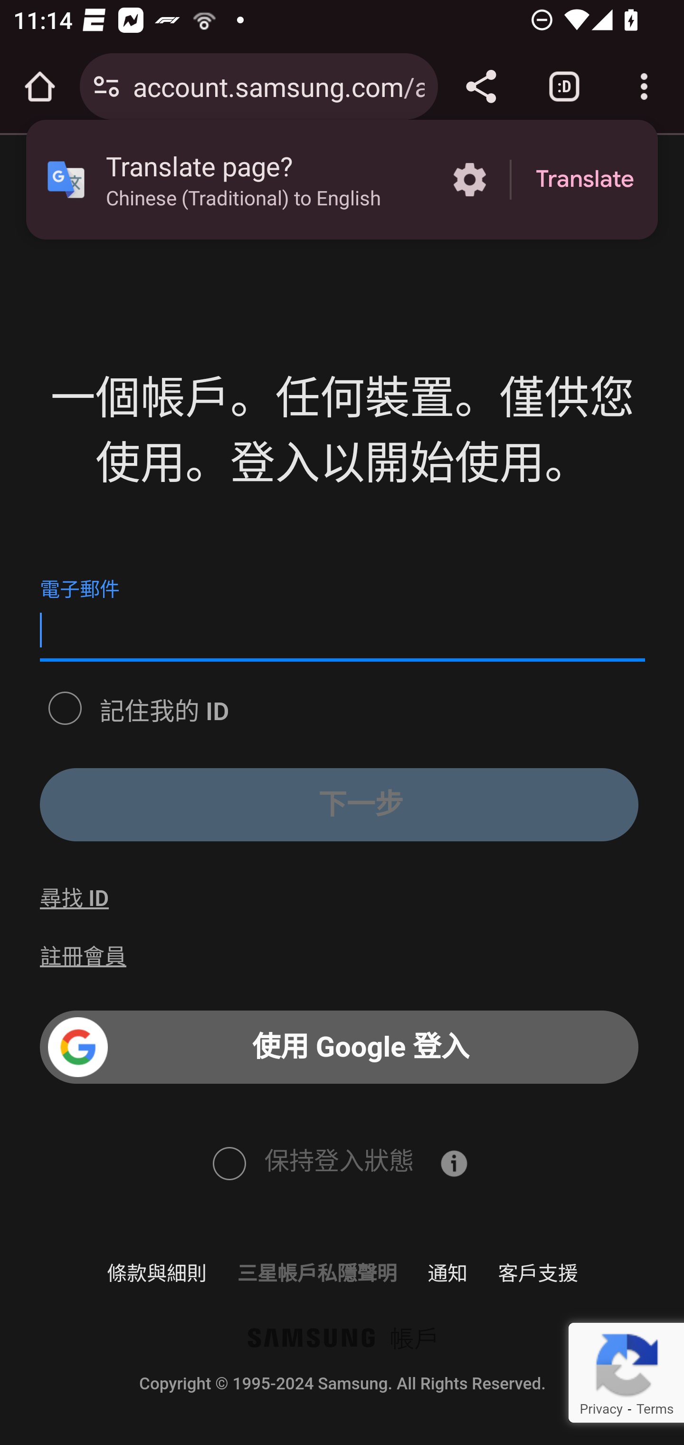 This screenshot has width=684, height=1445. I want to click on Connection is secure, so click(106, 87).